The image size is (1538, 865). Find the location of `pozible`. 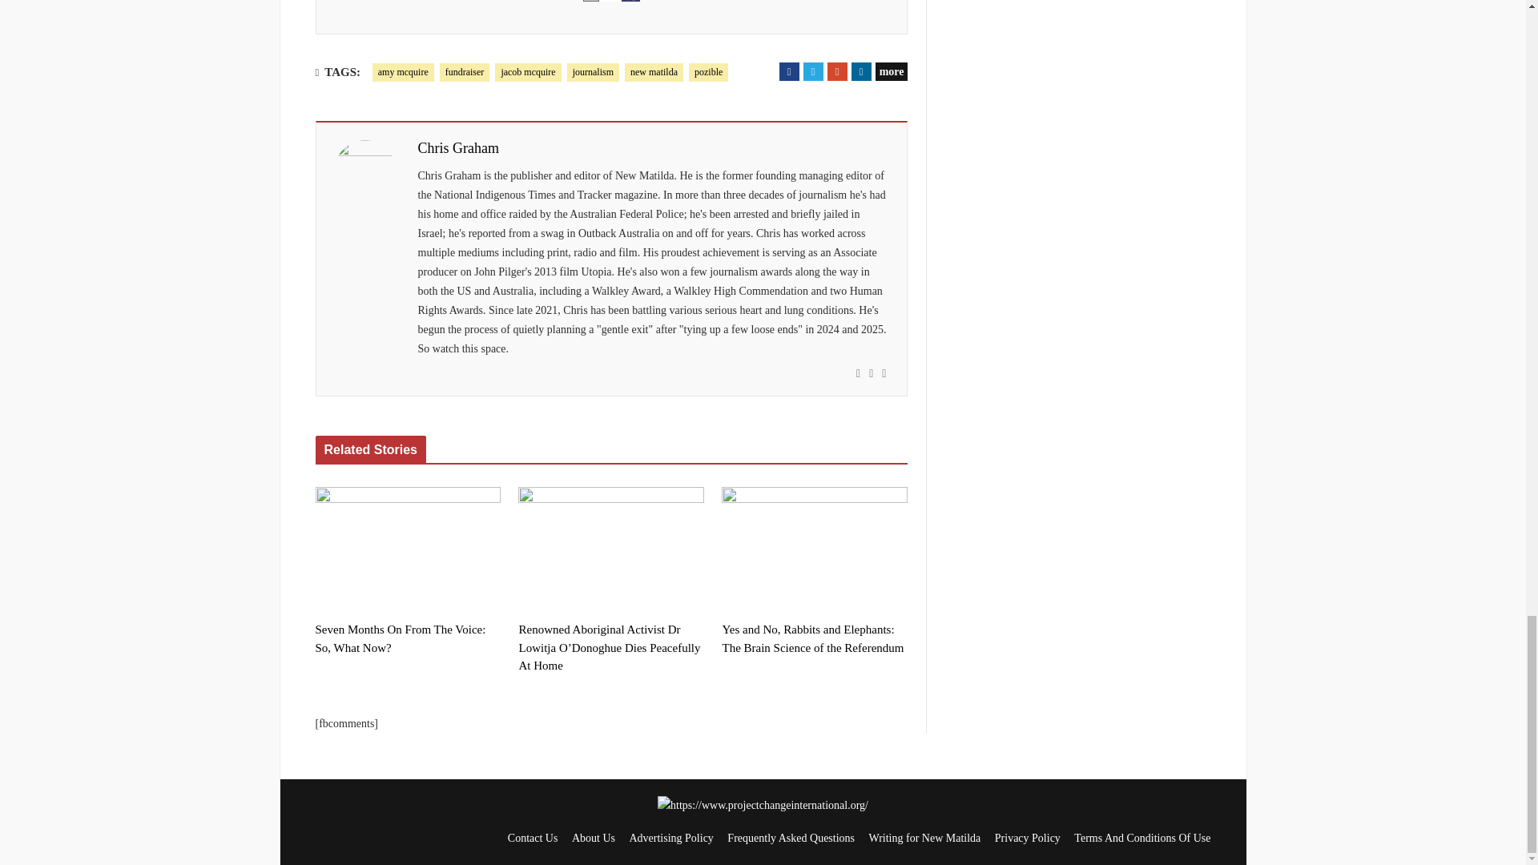

pozible is located at coordinates (708, 72).